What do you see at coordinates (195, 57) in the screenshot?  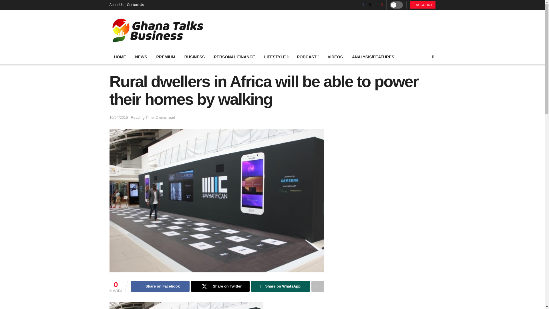 I see `BUSINESS` at bounding box center [195, 57].